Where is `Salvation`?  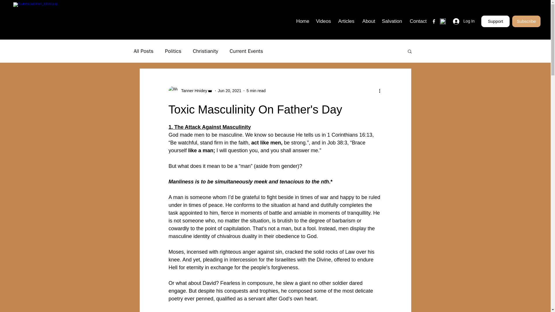 Salvation is located at coordinates (391, 21).